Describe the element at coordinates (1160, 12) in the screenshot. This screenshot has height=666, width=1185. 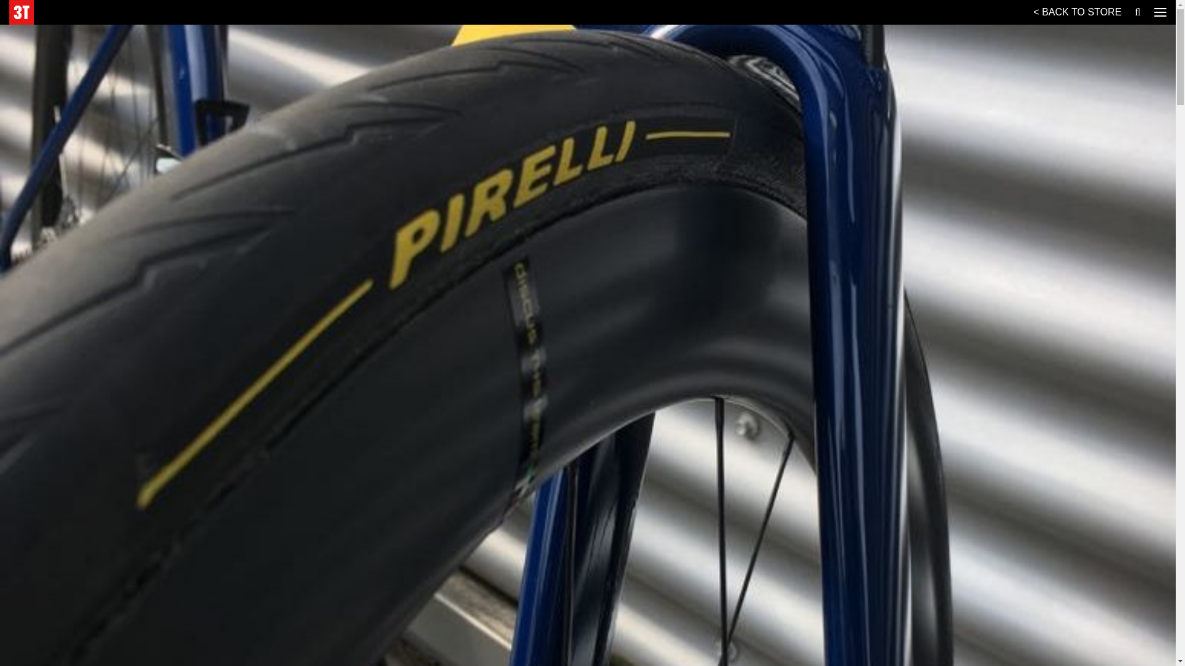
I see `Navigation` at that location.